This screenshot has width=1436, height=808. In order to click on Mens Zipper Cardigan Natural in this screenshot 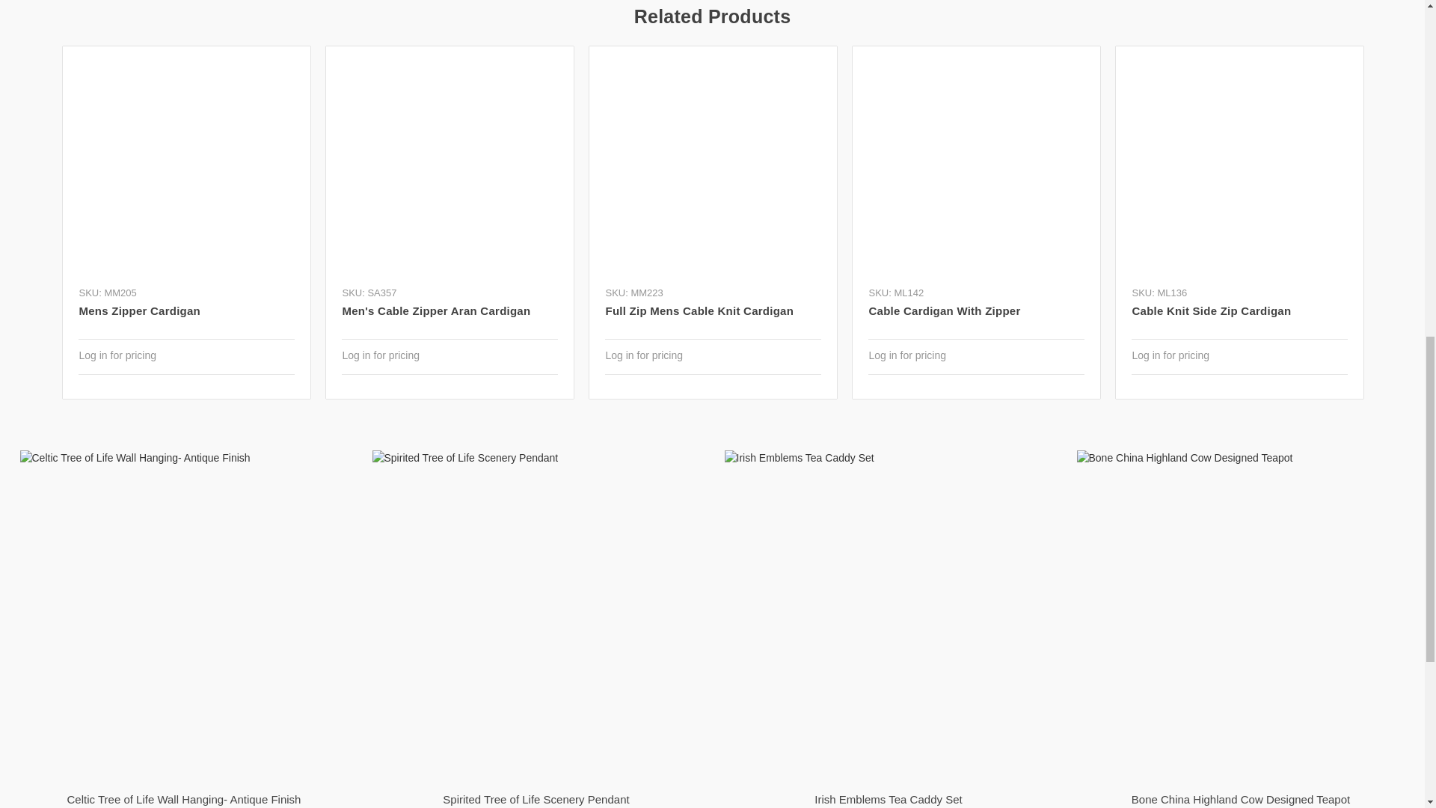, I will do `click(186, 170)`.